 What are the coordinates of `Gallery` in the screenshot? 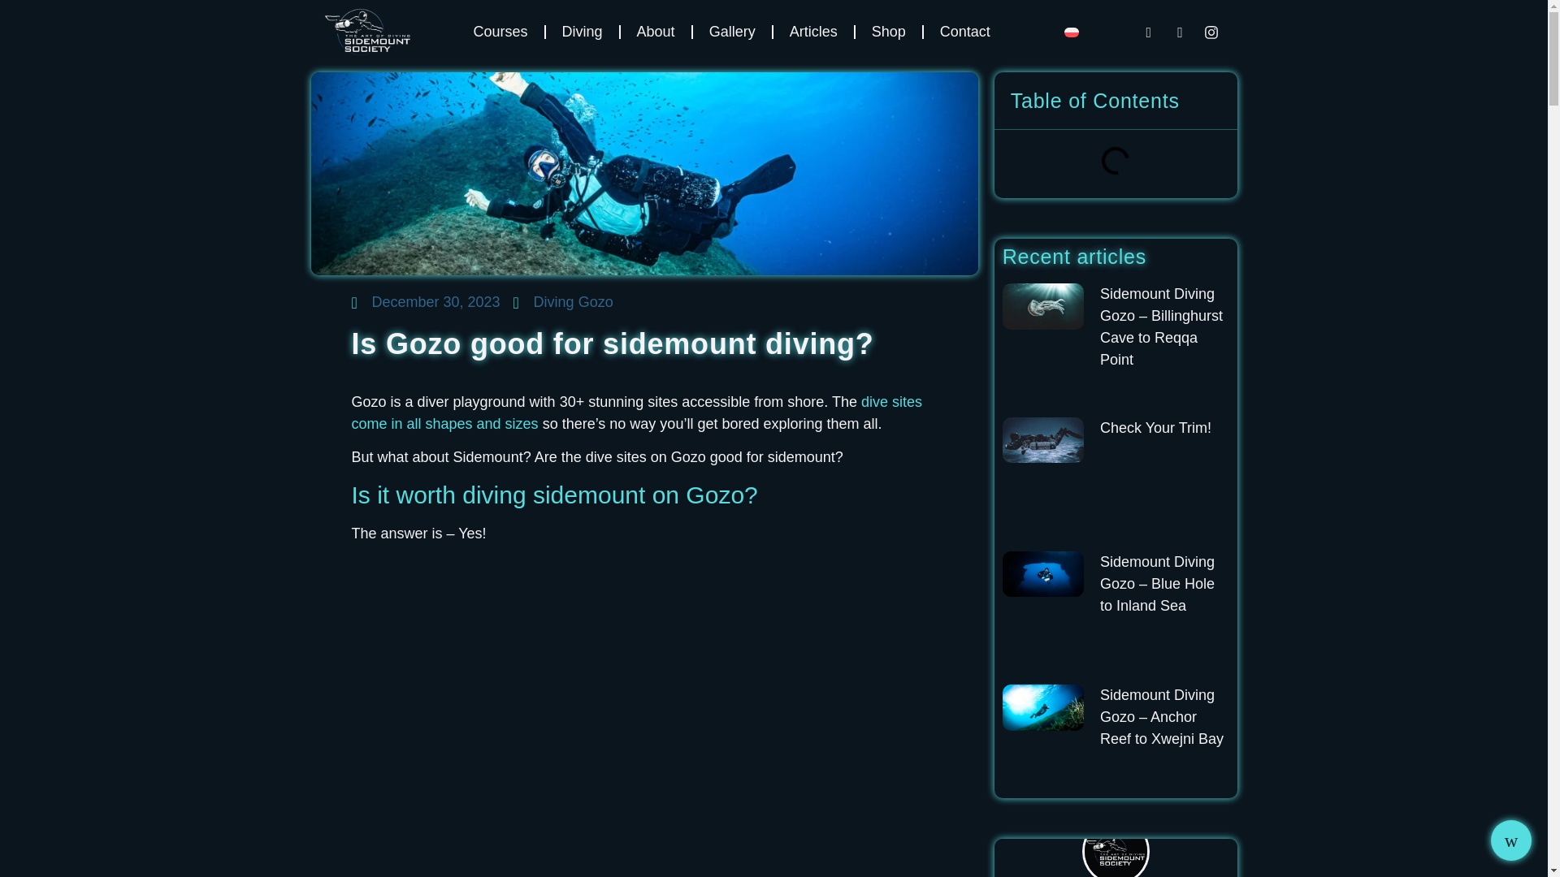 It's located at (732, 32).